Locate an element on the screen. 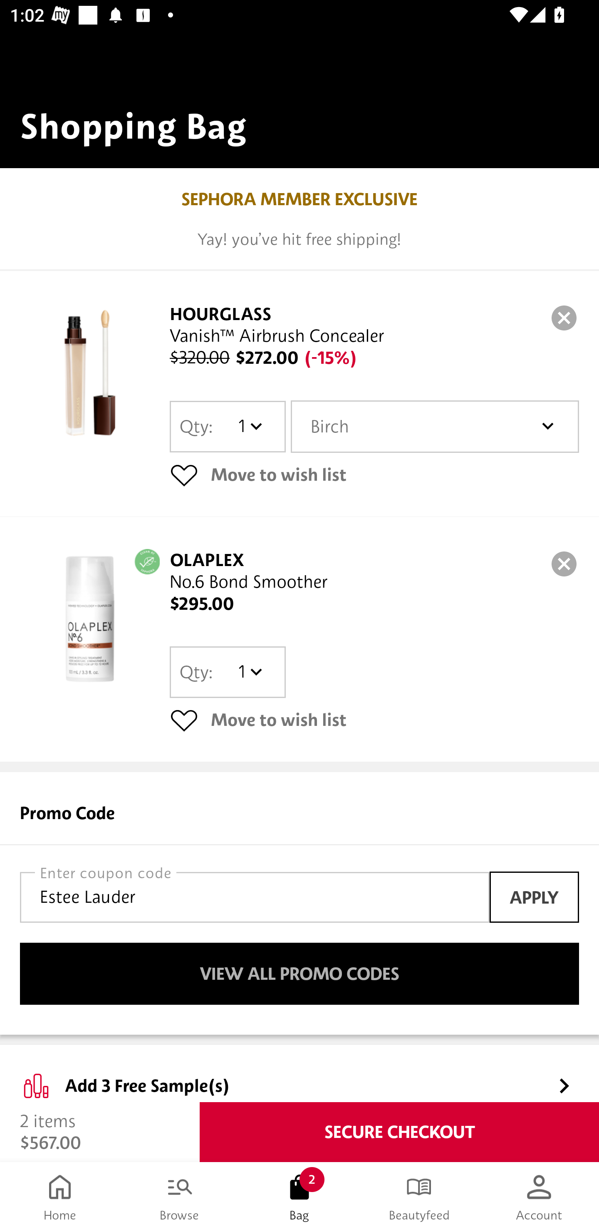 Image resolution: width=599 pixels, height=1232 pixels. Account is located at coordinates (539, 1197).